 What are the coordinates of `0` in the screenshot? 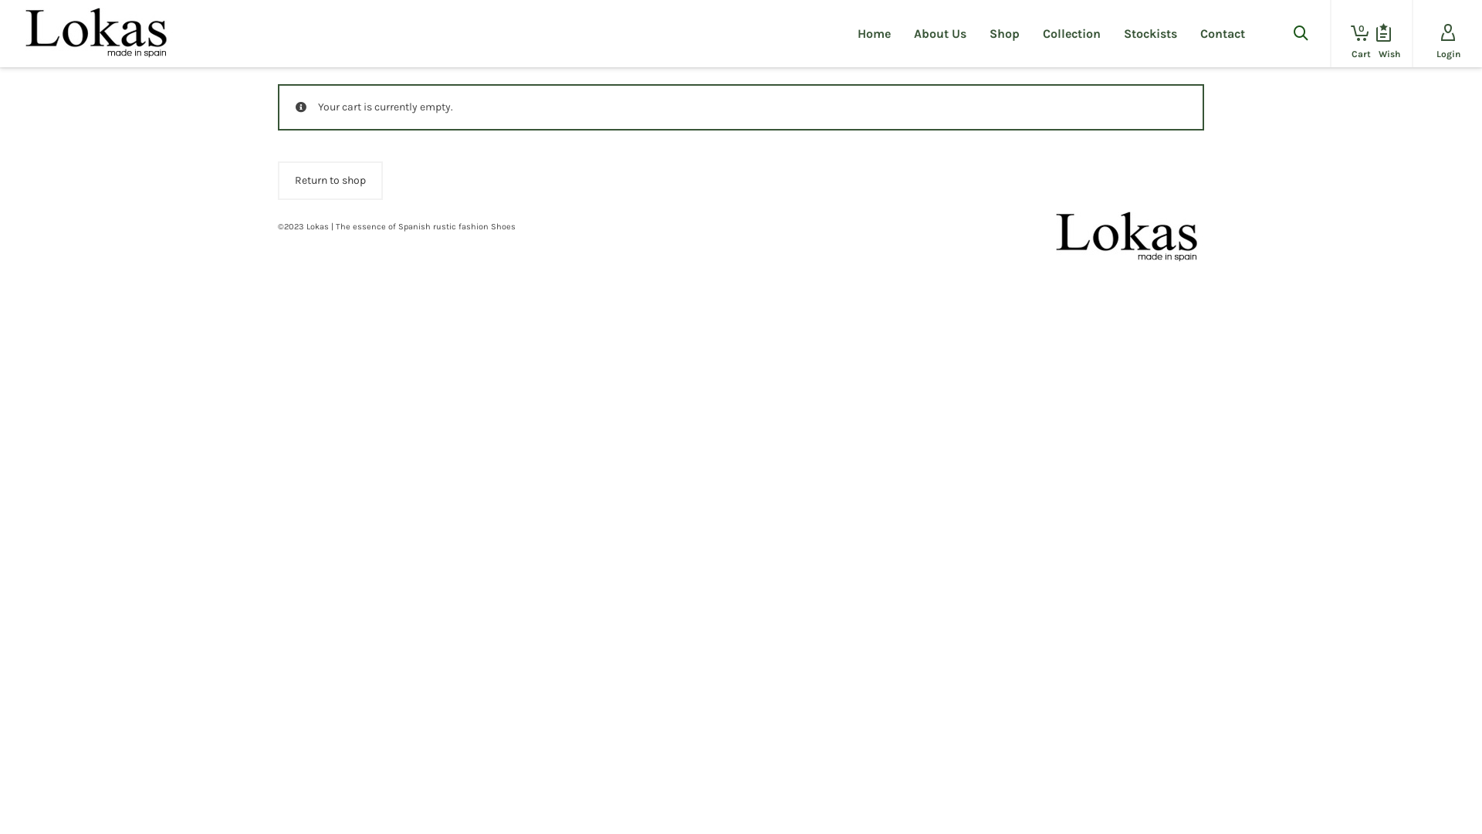 It's located at (1355, 34).